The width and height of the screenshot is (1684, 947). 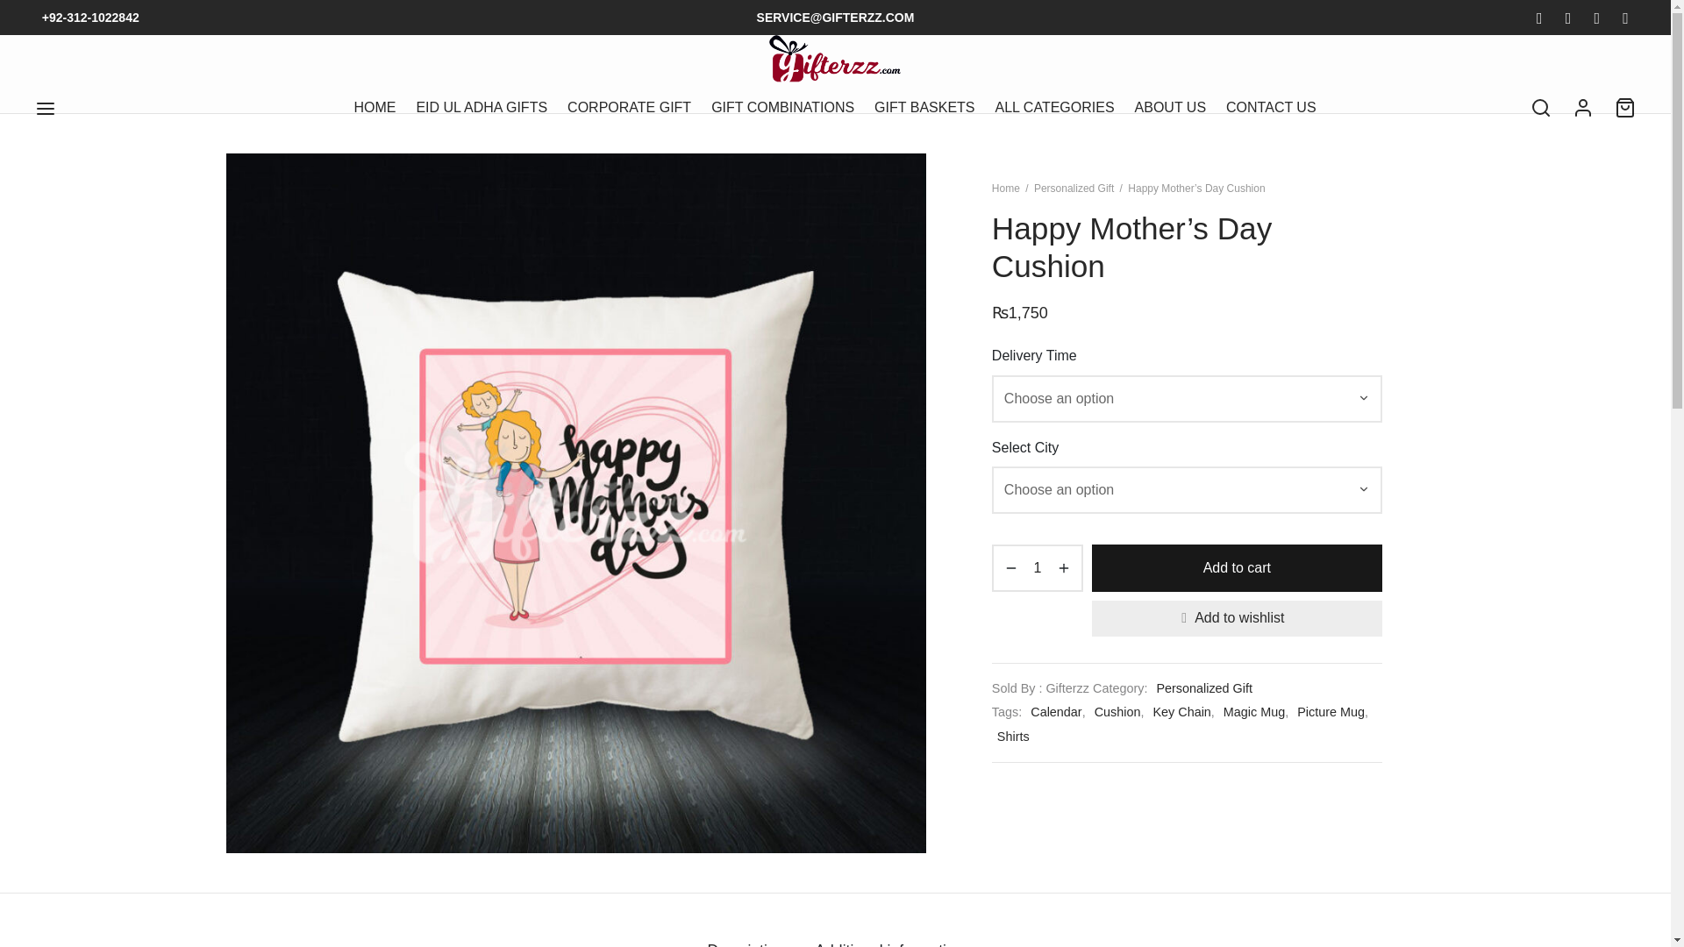 I want to click on Cart, so click(x=1624, y=108).